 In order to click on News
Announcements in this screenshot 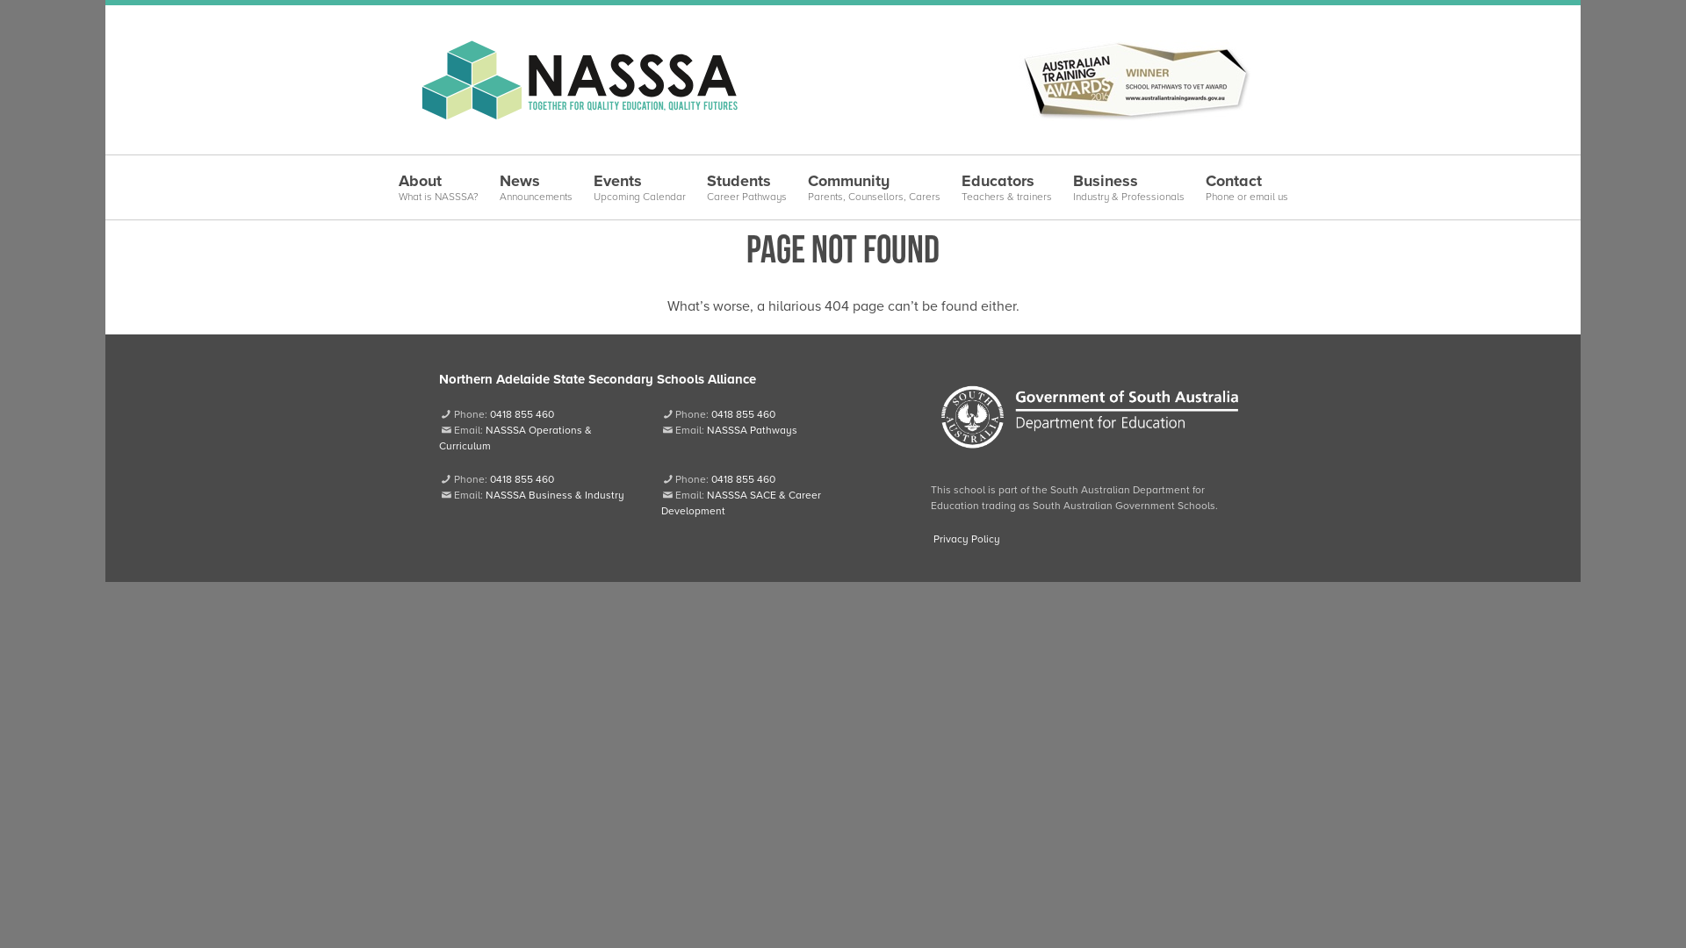, I will do `click(536, 188)`.